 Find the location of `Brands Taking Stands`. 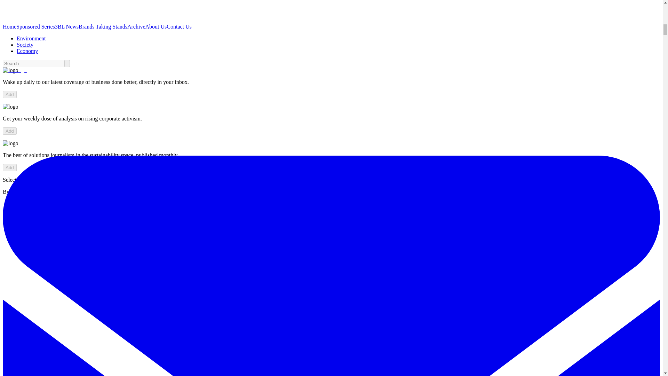

Brands Taking Stands is located at coordinates (103, 26).